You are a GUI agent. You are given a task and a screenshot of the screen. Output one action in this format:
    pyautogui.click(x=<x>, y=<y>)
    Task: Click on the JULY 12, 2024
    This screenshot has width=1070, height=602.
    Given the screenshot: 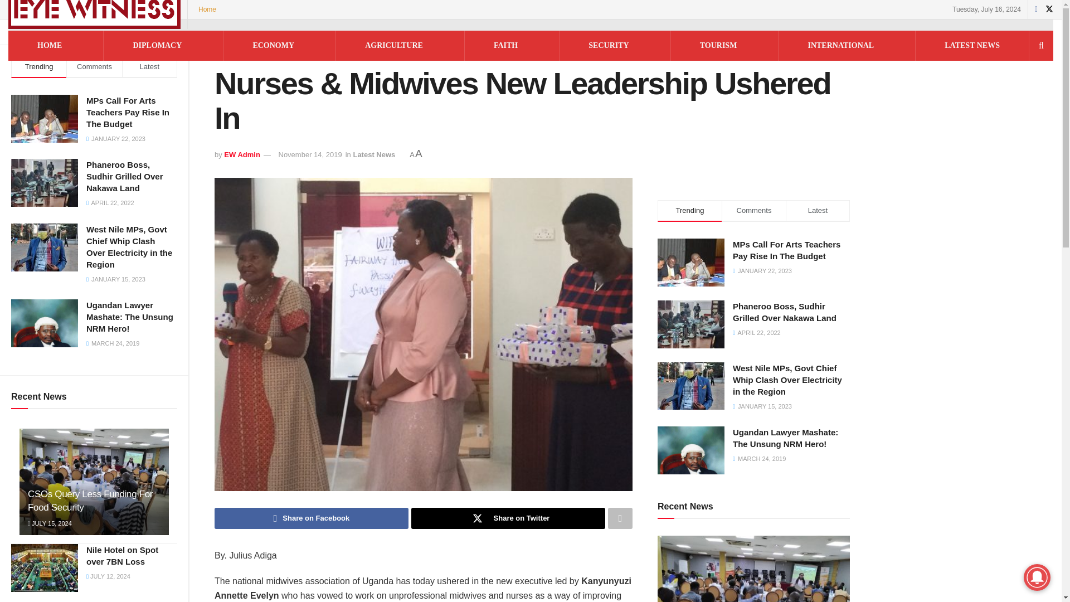 What is the action you would take?
    pyautogui.click(x=108, y=576)
    